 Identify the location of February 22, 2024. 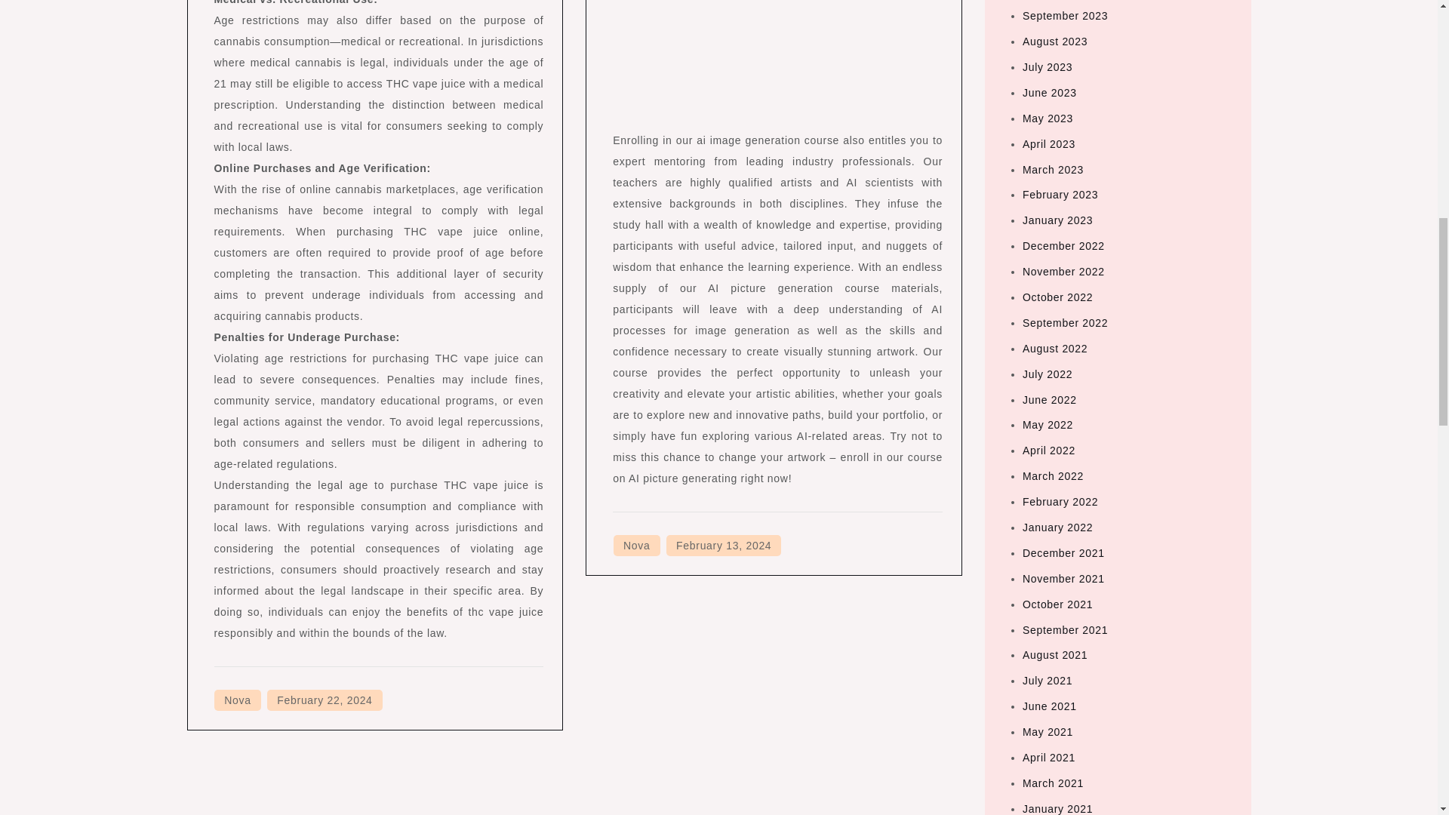
(325, 700).